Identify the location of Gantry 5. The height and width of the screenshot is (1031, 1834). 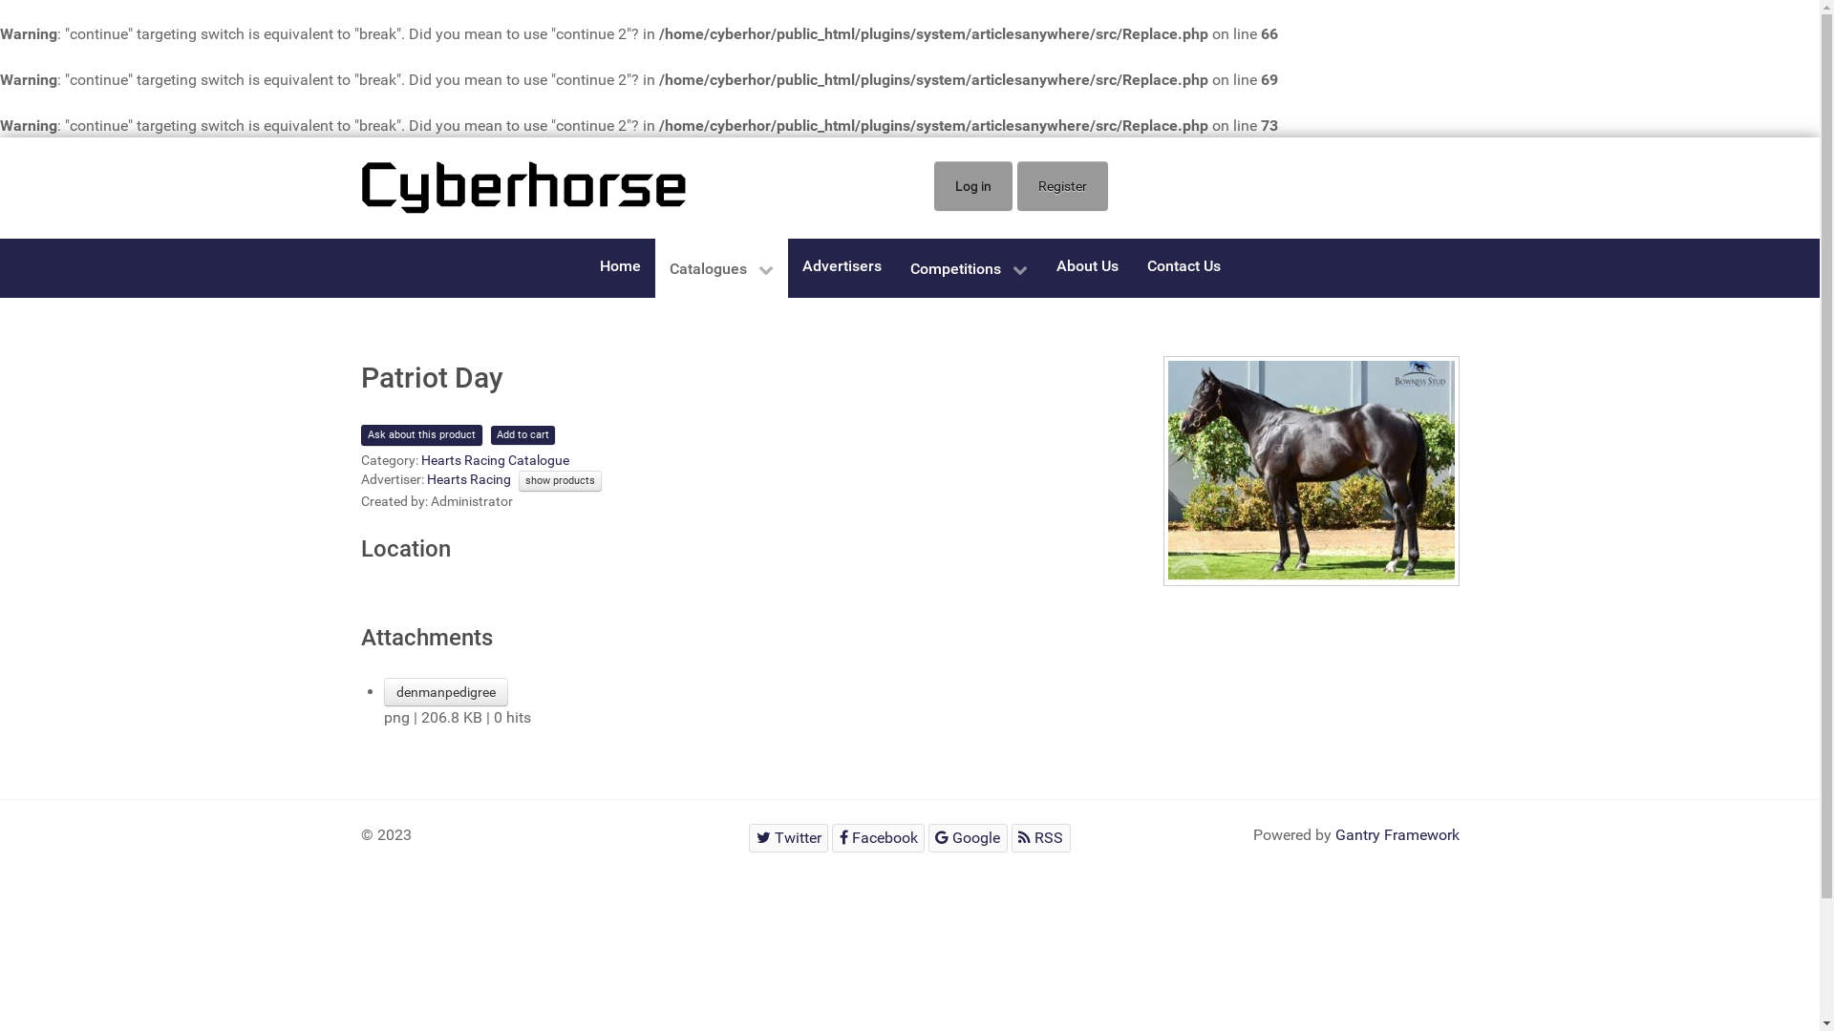
(523, 187).